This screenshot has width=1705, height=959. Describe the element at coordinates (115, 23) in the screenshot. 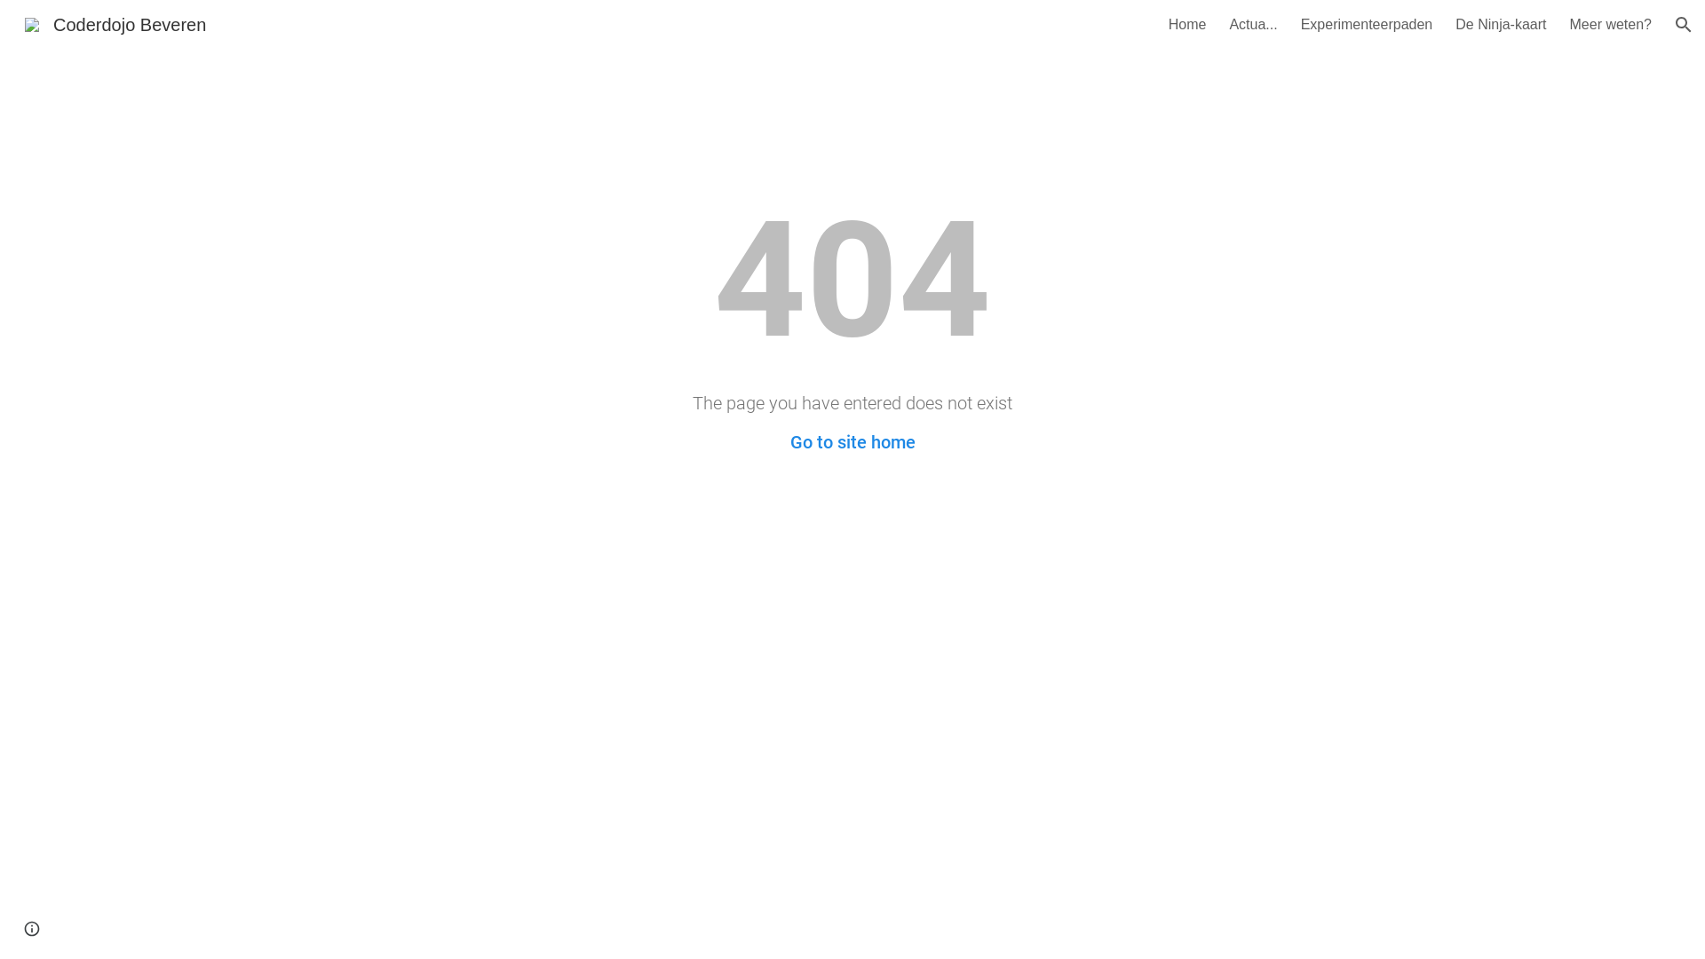

I see `Coderdojo Beveren` at that location.